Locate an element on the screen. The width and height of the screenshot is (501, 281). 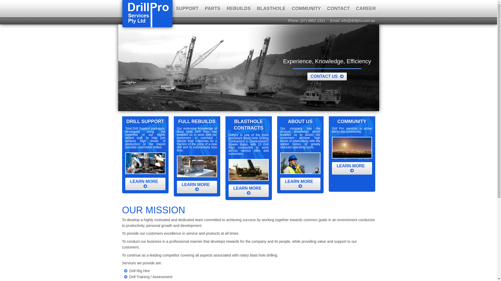
LEARN MORE   is located at coordinates (197, 187).